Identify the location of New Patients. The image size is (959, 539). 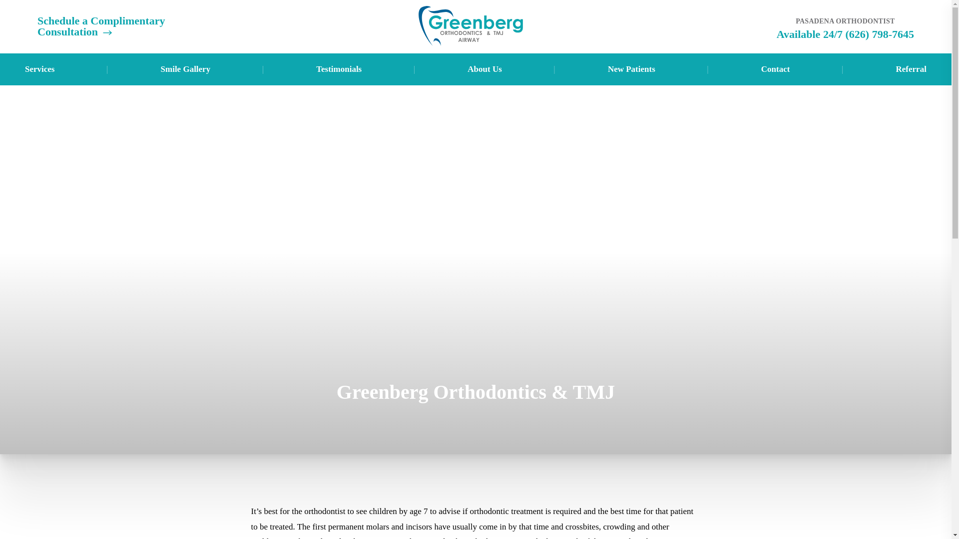
(631, 69).